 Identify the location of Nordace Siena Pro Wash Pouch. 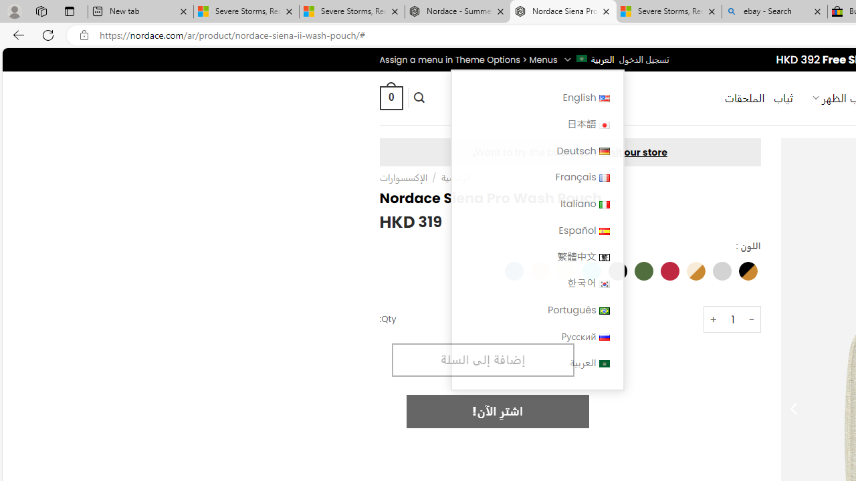
(563, 12).